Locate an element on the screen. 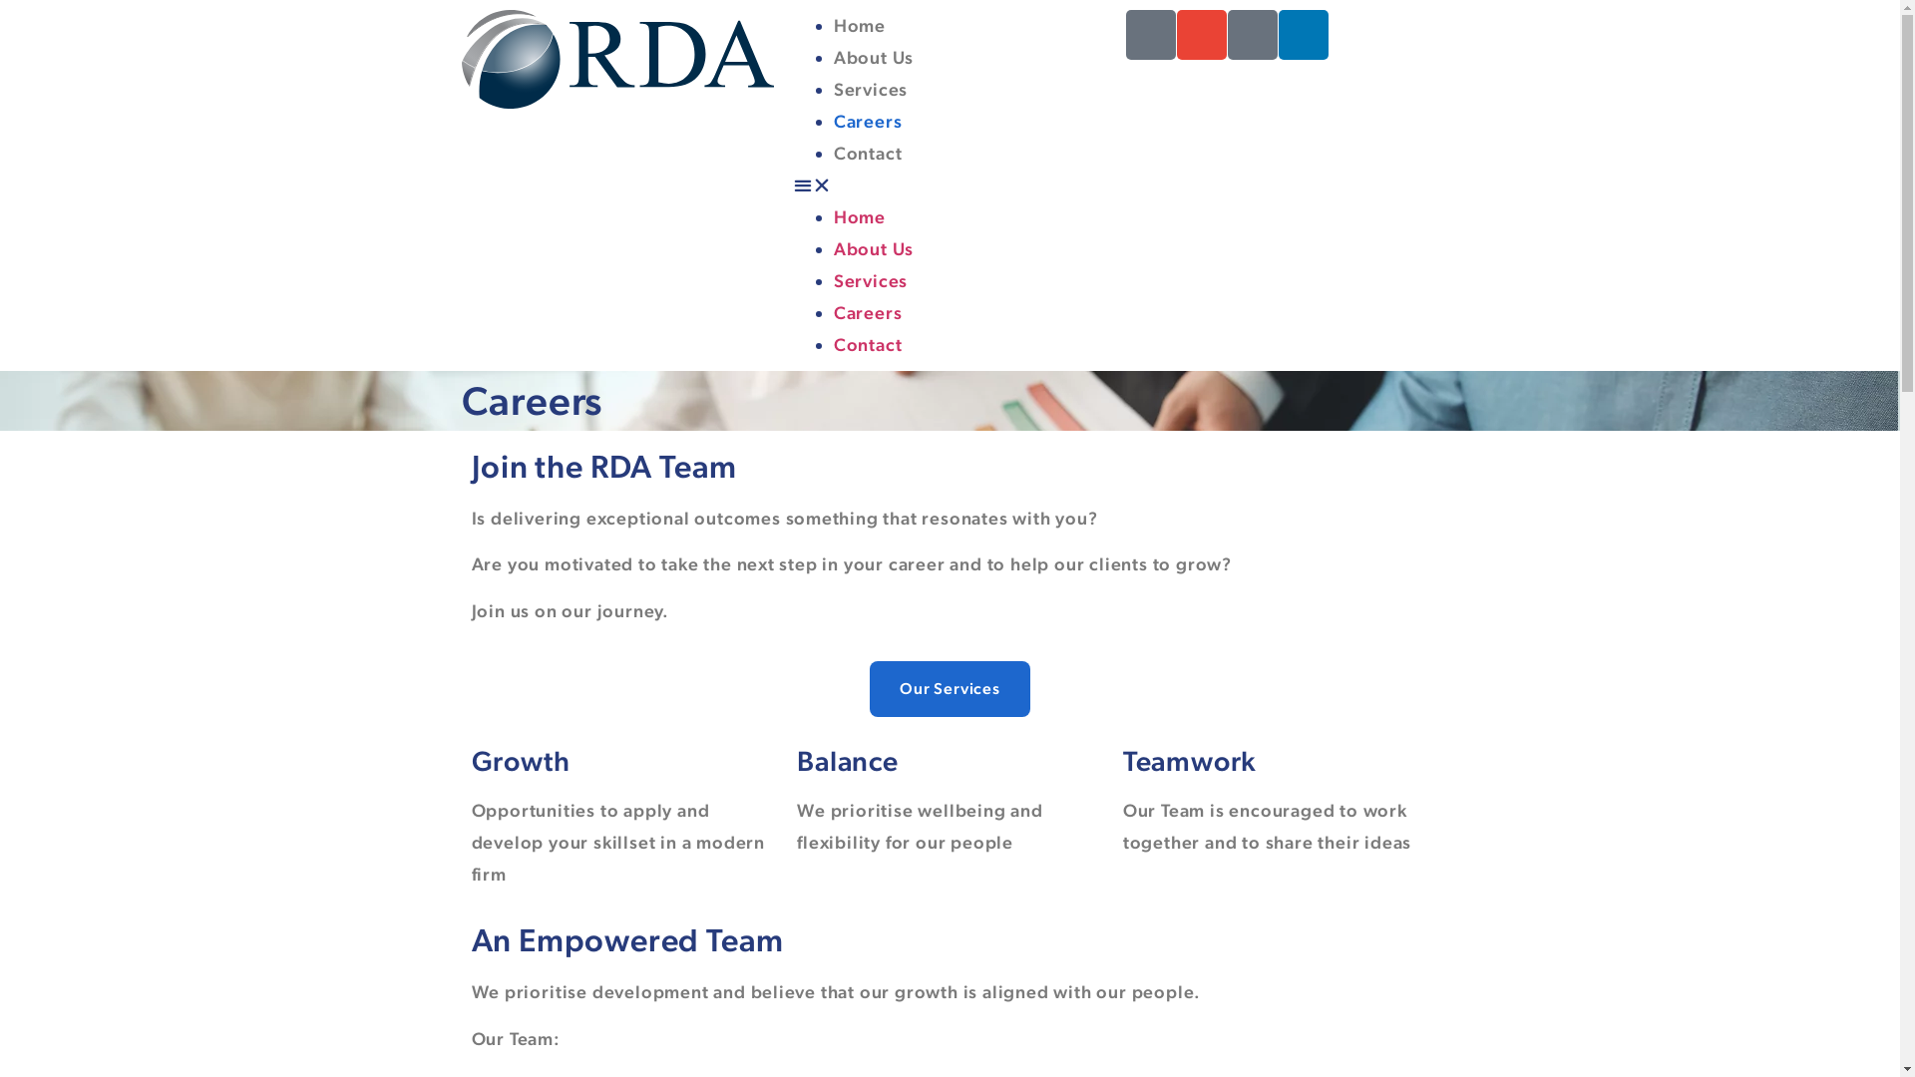 The height and width of the screenshot is (1077, 1915). Careers is located at coordinates (868, 122).